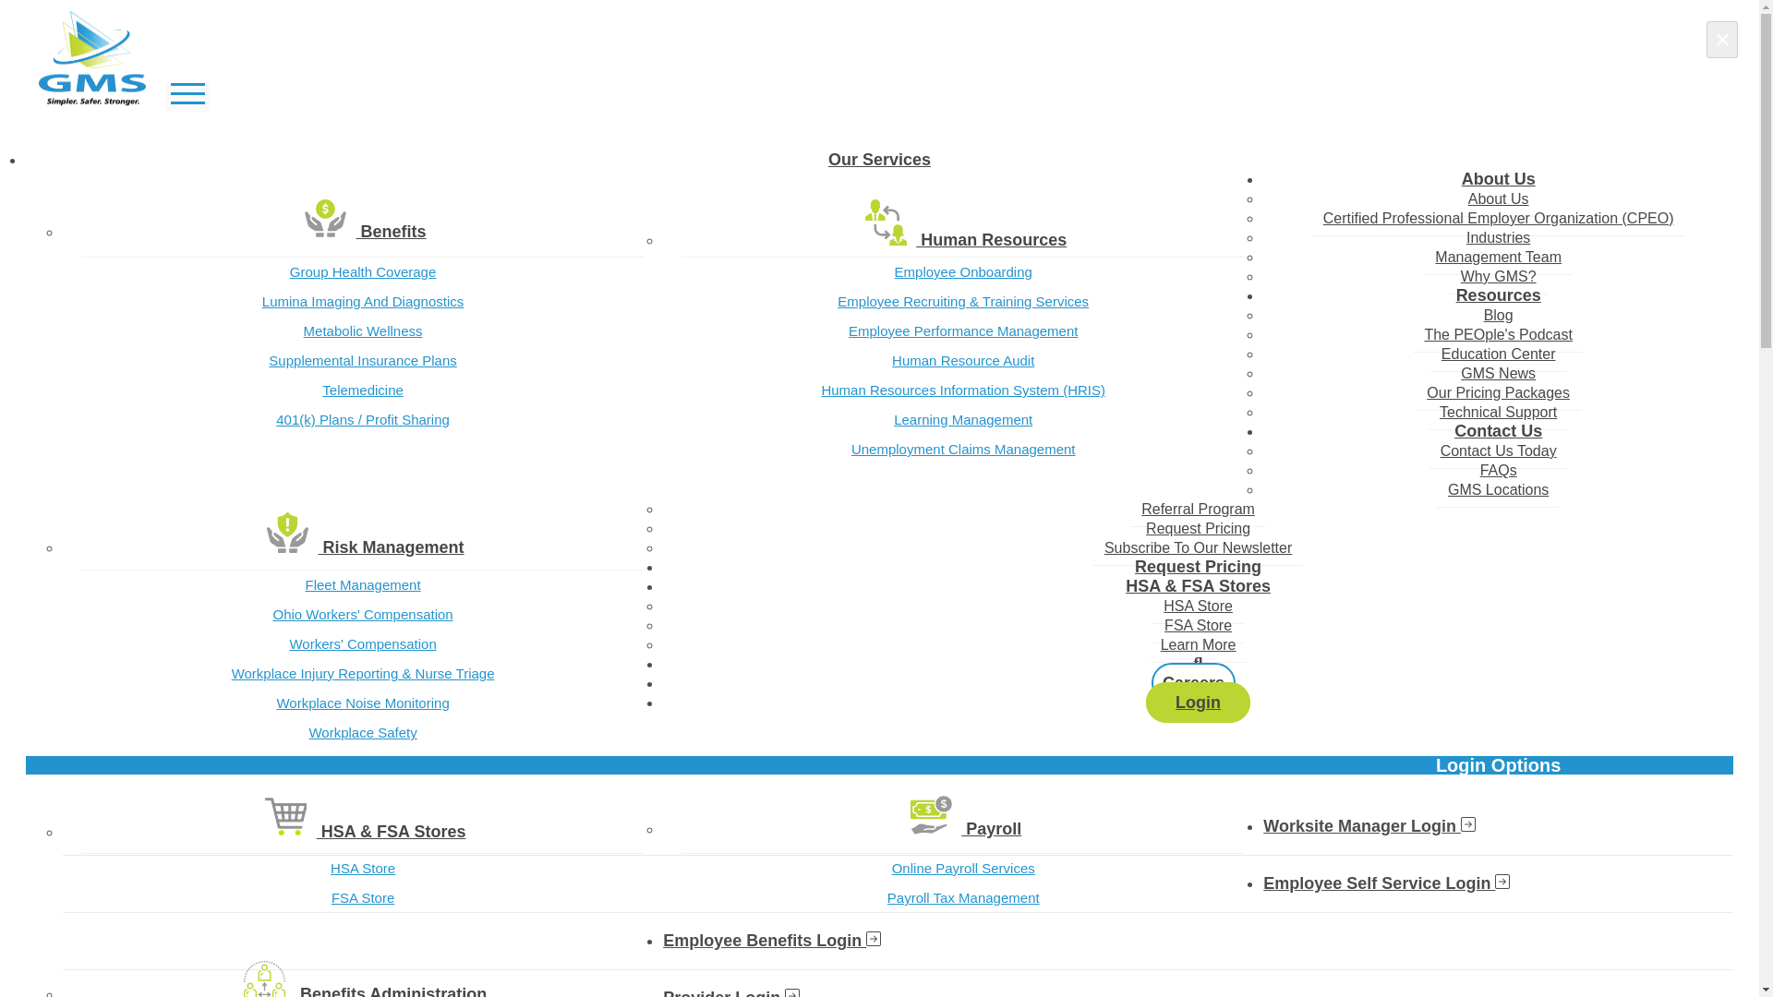 This screenshot has height=997, width=1773. Describe the element at coordinates (363, 615) in the screenshot. I see `Ohio Workers' Compensation` at that location.